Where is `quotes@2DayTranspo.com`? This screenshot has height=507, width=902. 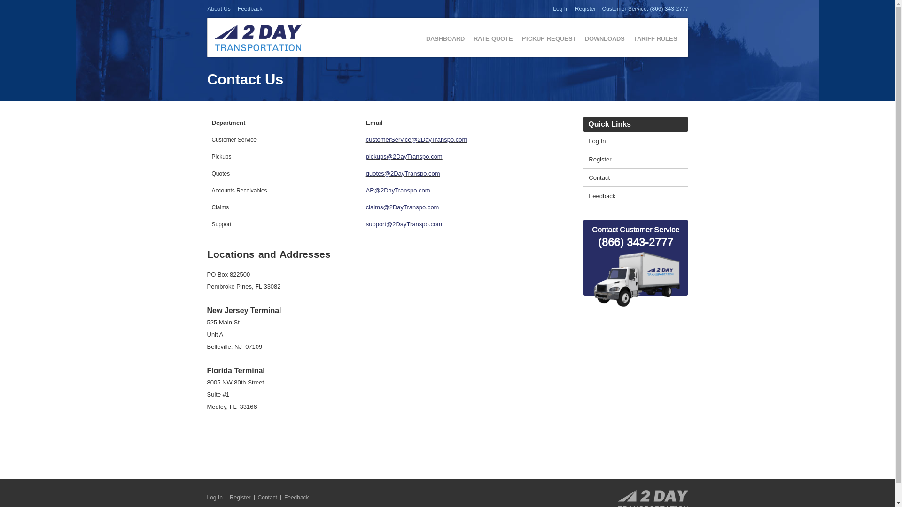 quotes@2DayTranspo.com is located at coordinates (403, 174).